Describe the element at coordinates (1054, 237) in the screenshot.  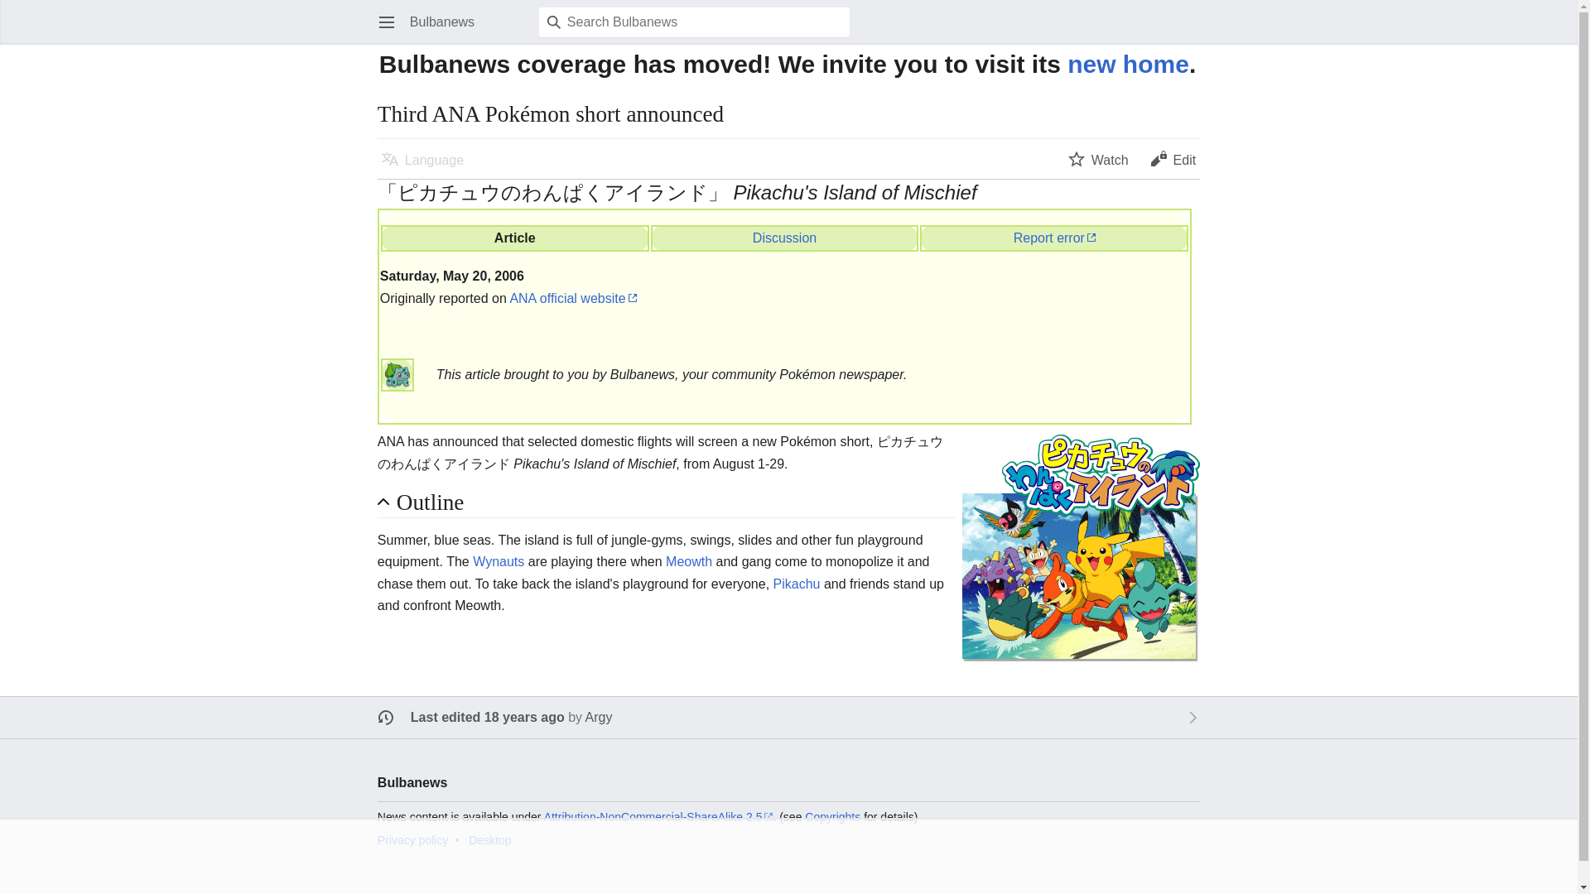
I see `Report error` at that location.